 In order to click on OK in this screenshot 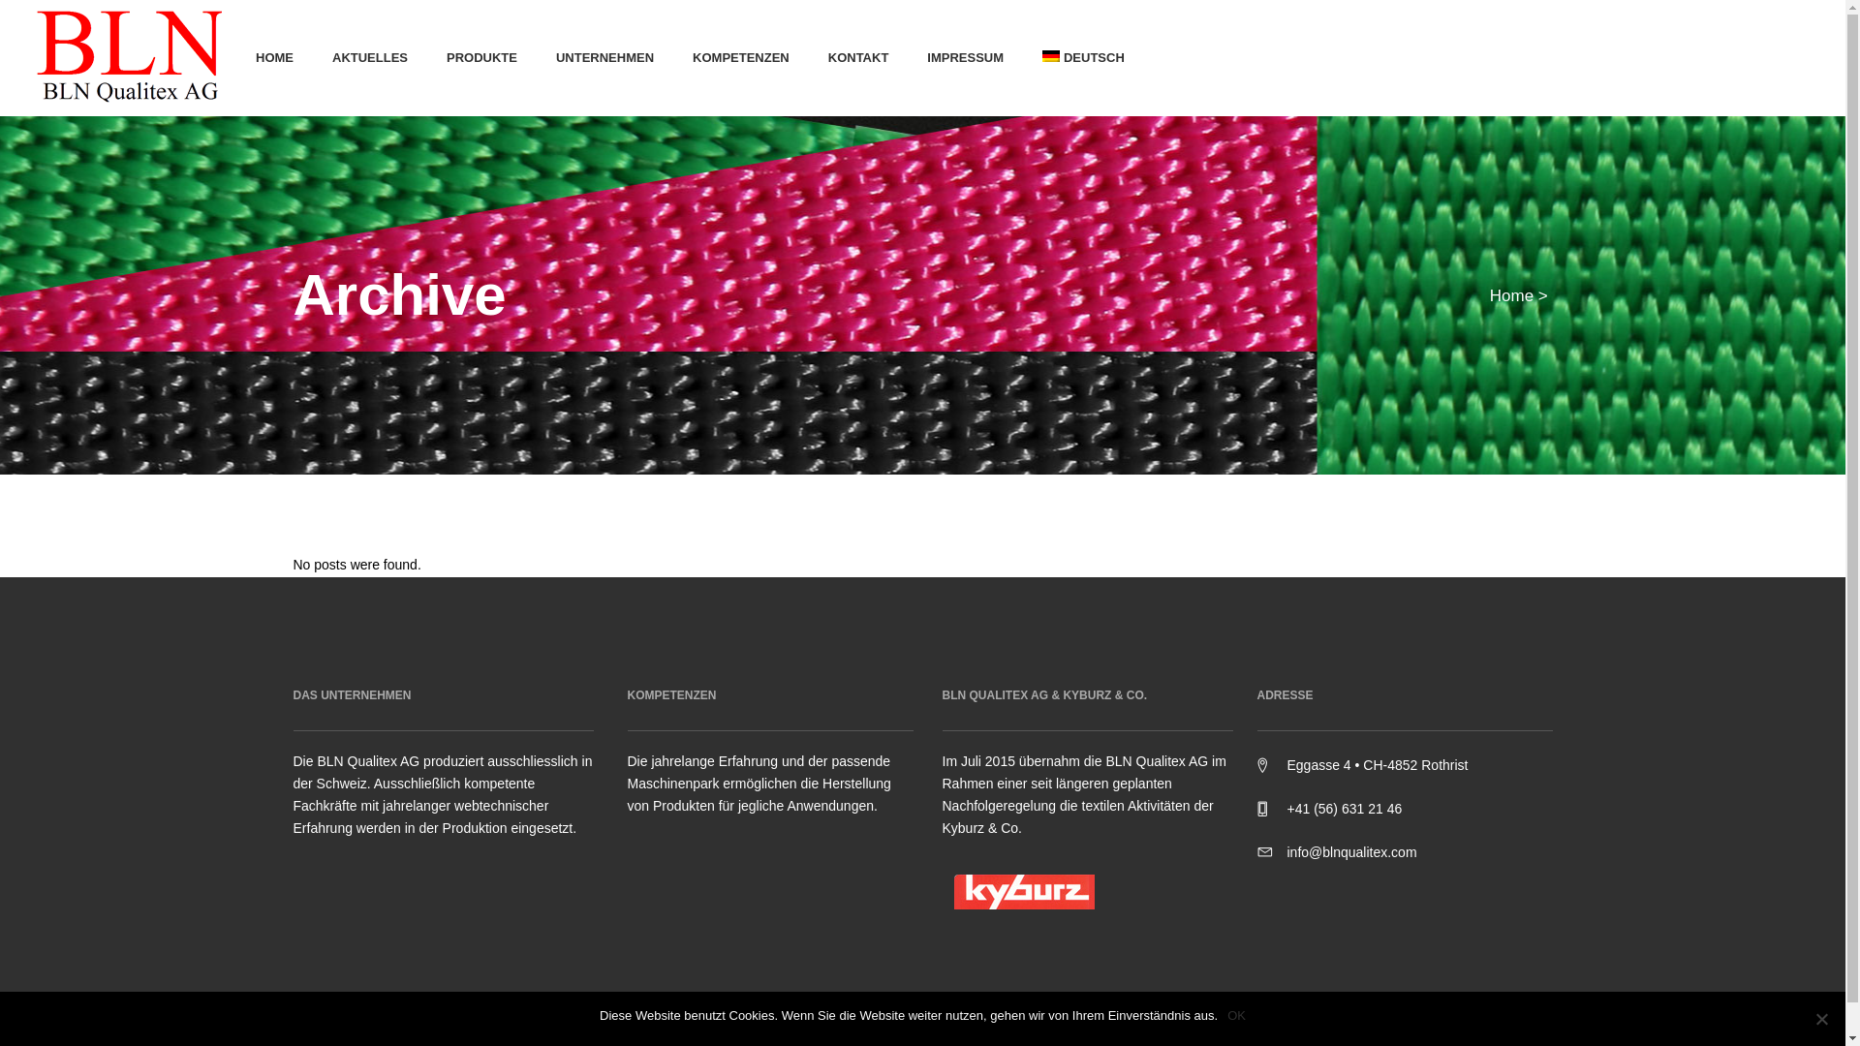, I will do `click(1236, 1016)`.